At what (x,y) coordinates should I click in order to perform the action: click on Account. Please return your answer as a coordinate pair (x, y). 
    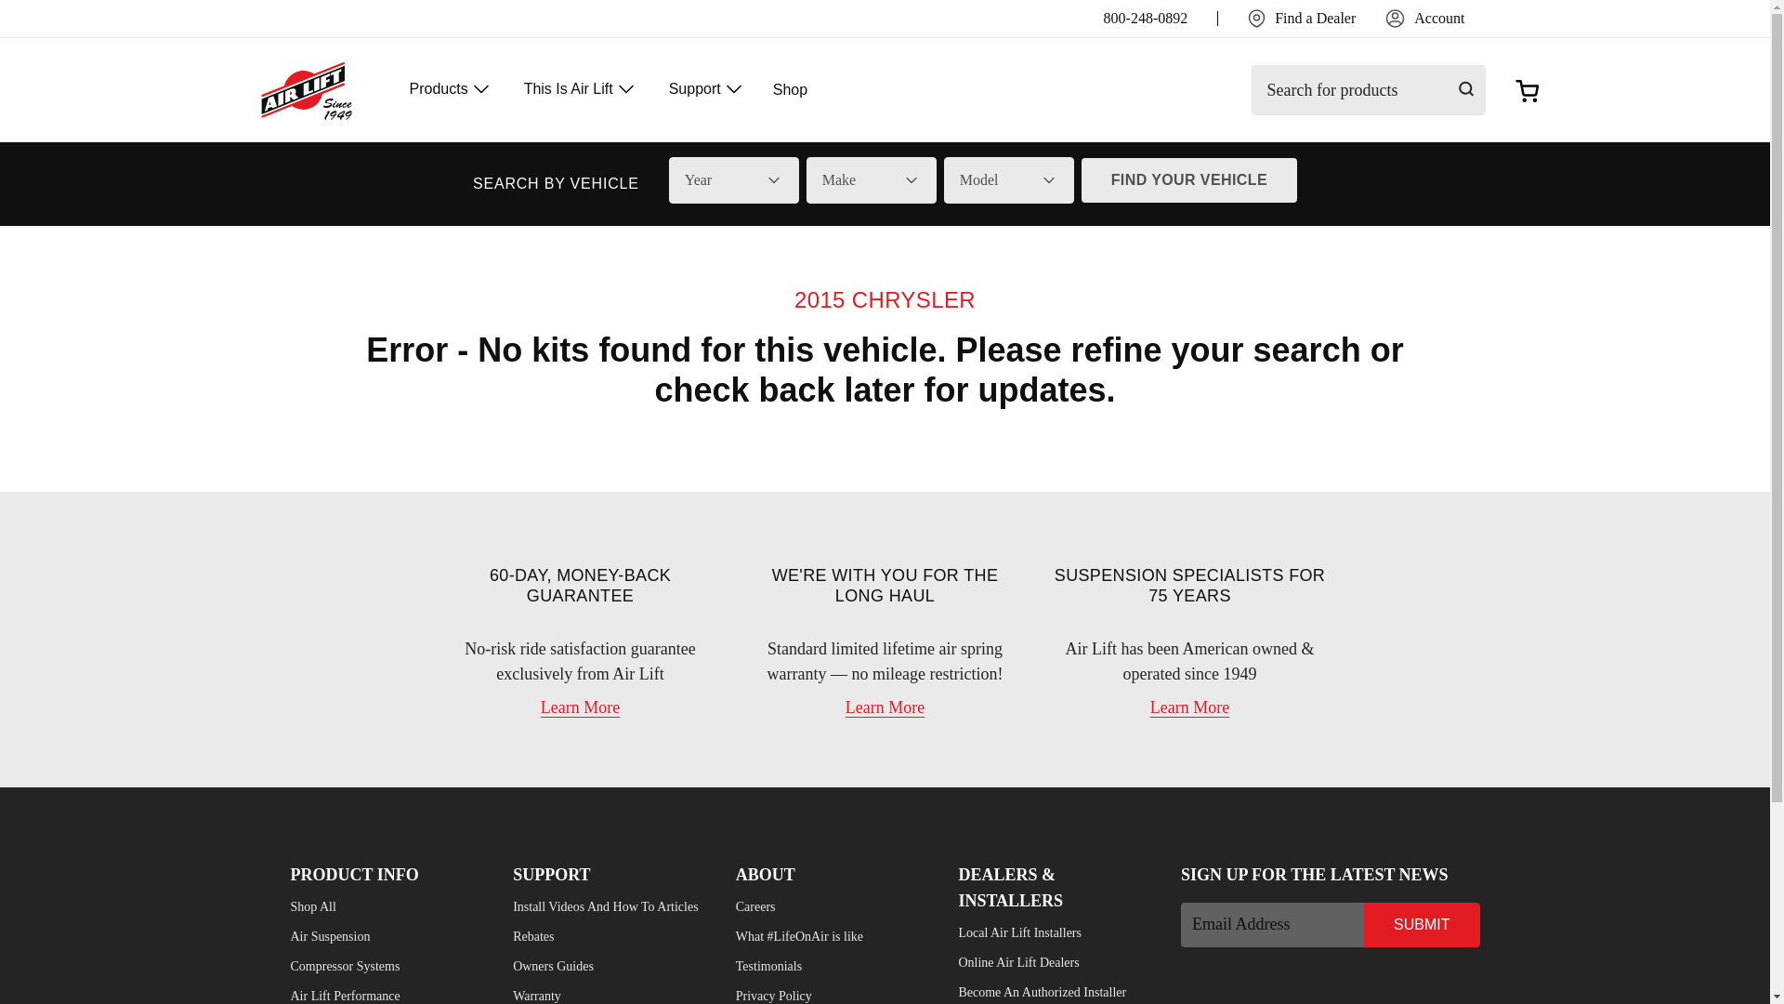
    Looking at the image, I should click on (1425, 19).